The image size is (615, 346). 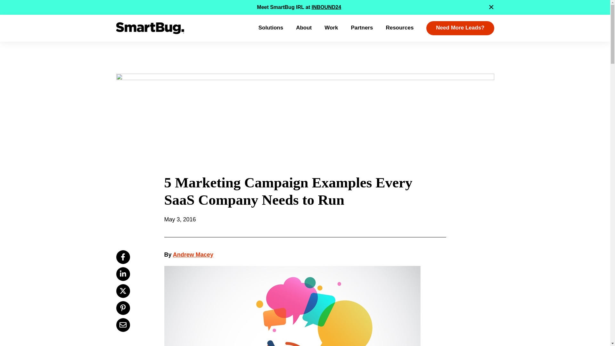 I want to click on About, so click(x=304, y=28).